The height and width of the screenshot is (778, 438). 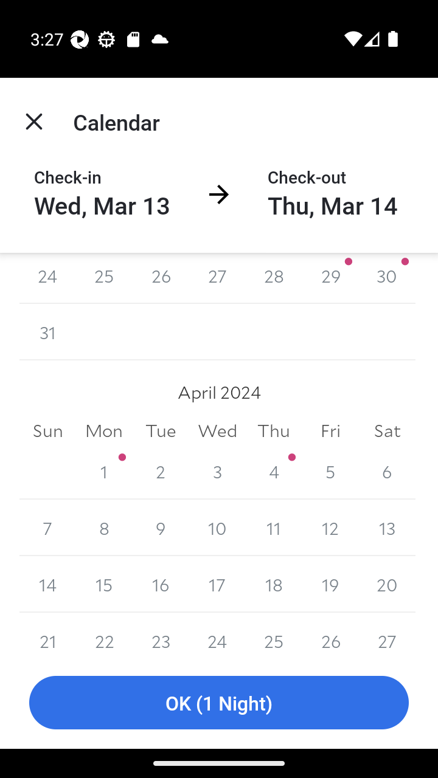 I want to click on 25 25 March 2024, so click(x=105, y=278).